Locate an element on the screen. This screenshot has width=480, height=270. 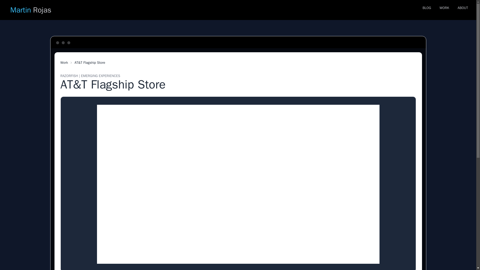
ABOUT is located at coordinates (444, 10).